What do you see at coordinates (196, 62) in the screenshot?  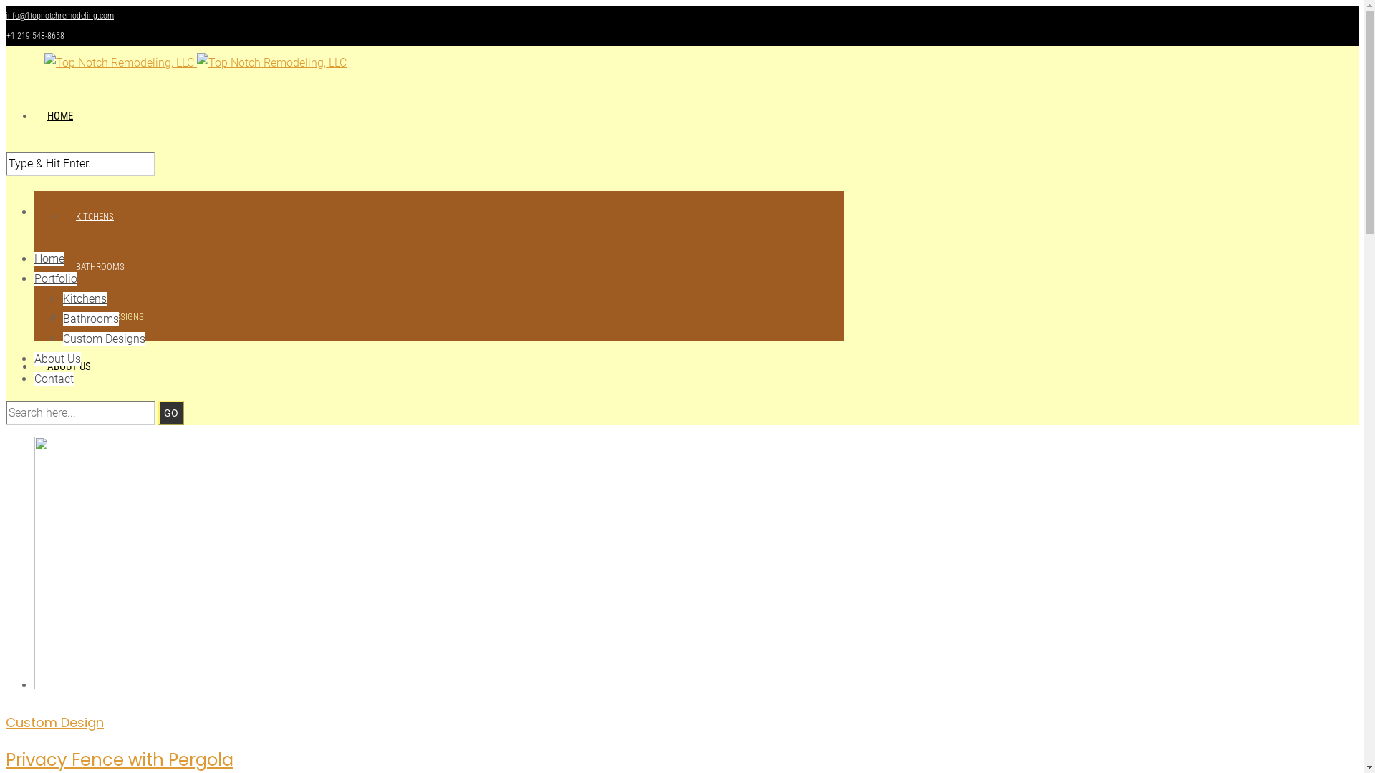 I see `Top Notch Remodeling, LLC` at bounding box center [196, 62].